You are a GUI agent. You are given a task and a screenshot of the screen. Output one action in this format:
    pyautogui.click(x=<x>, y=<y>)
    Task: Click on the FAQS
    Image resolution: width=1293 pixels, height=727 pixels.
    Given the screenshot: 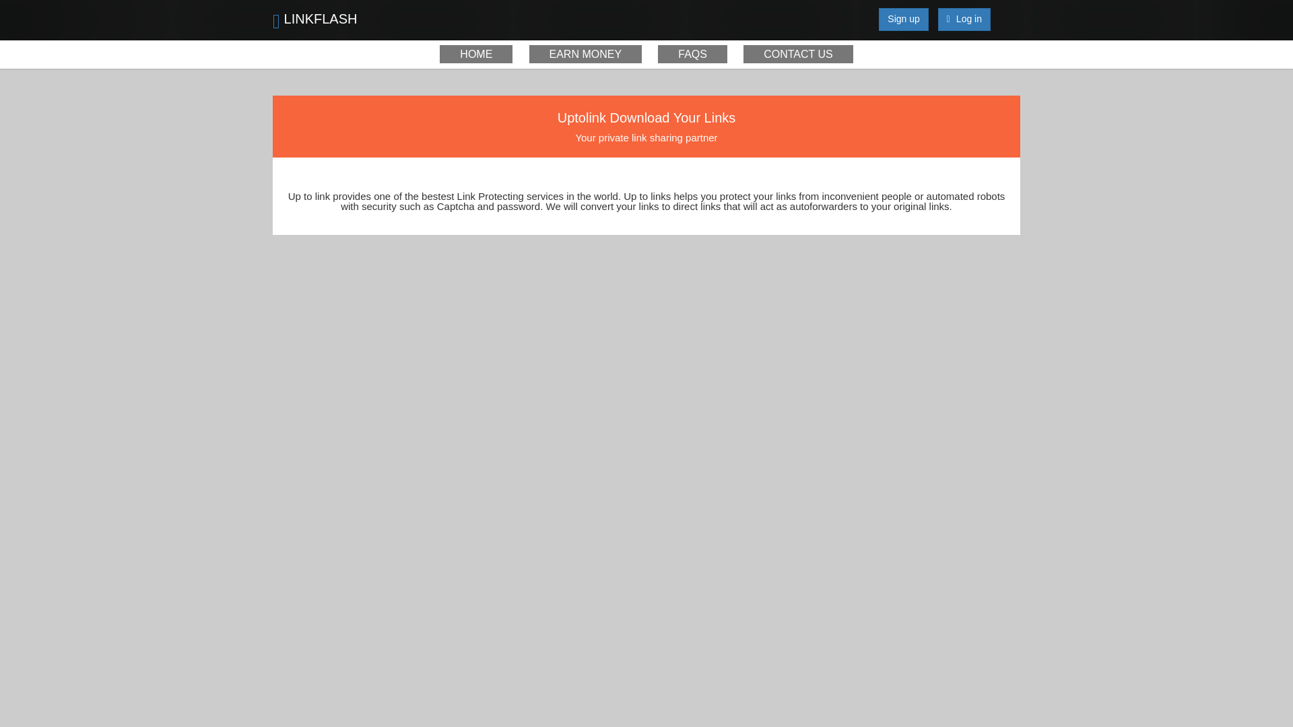 What is the action you would take?
    pyautogui.click(x=692, y=54)
    